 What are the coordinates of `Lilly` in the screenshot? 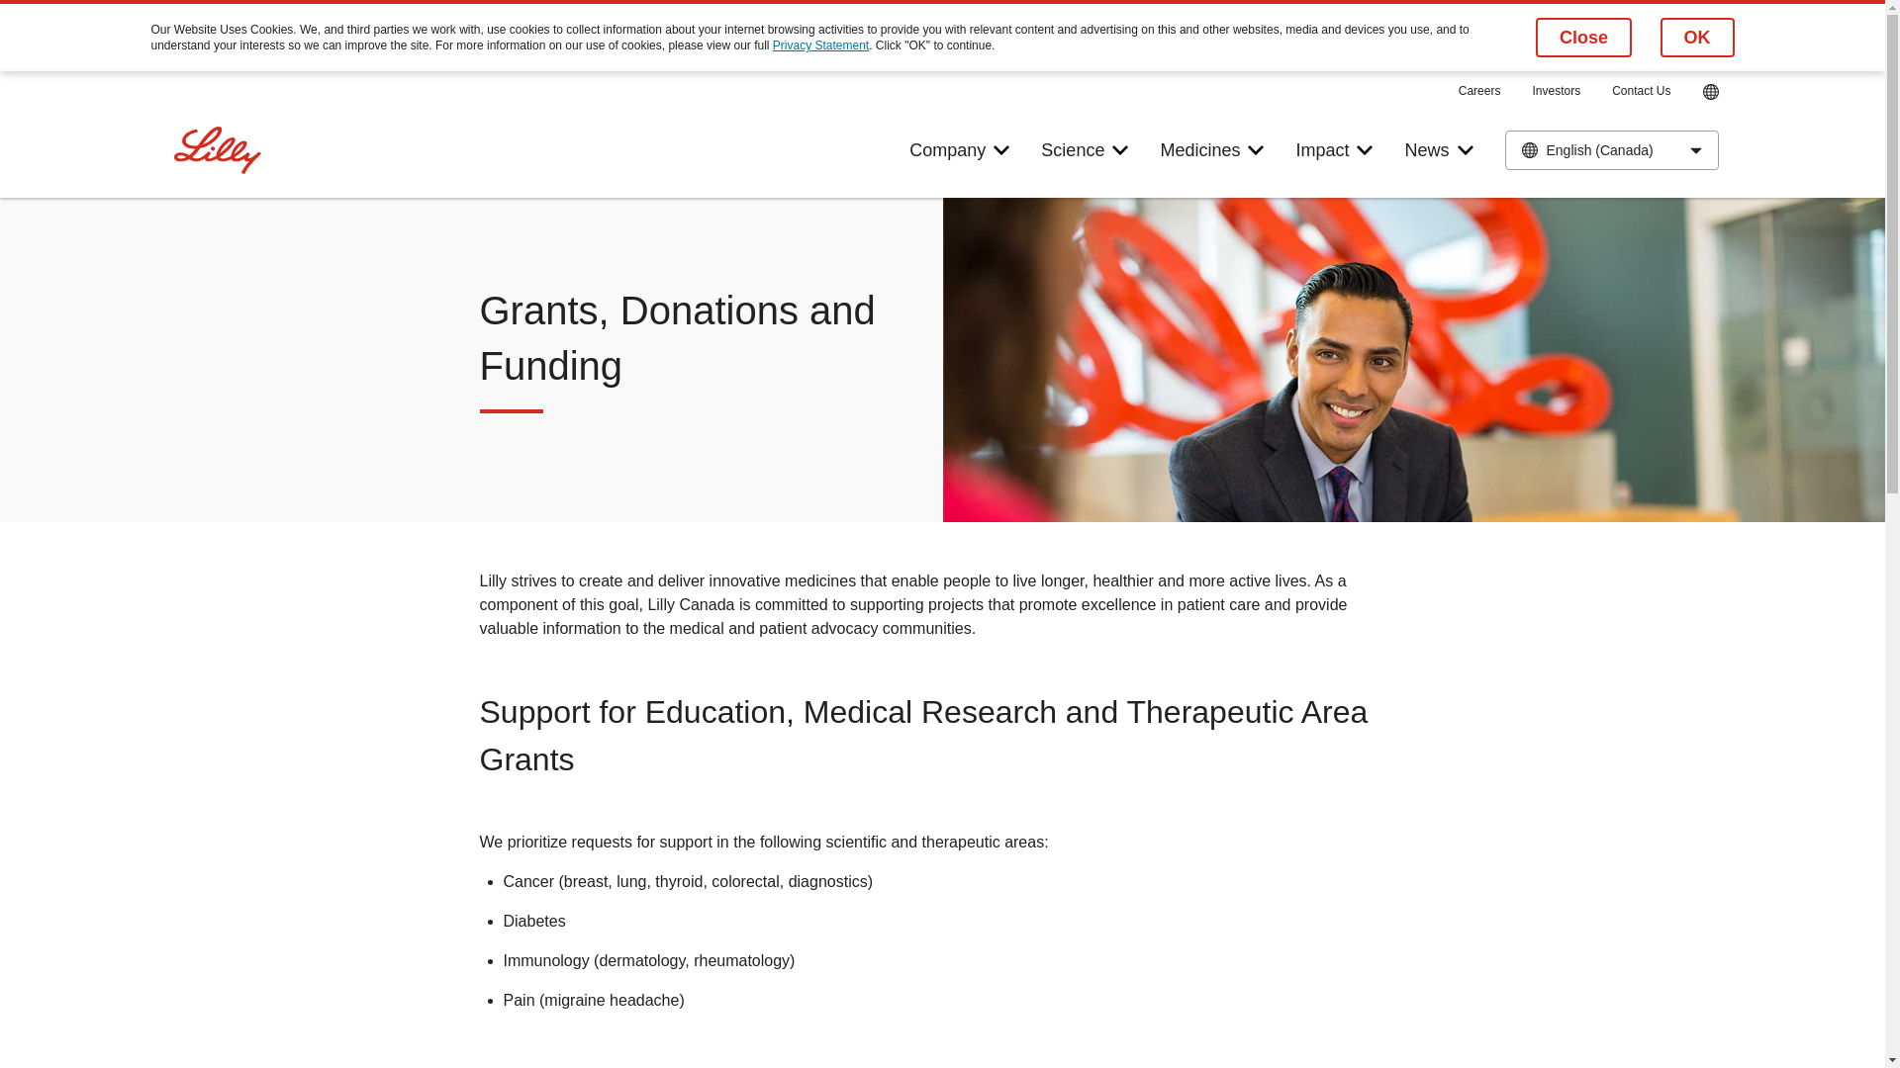 It's located at (218, 150).